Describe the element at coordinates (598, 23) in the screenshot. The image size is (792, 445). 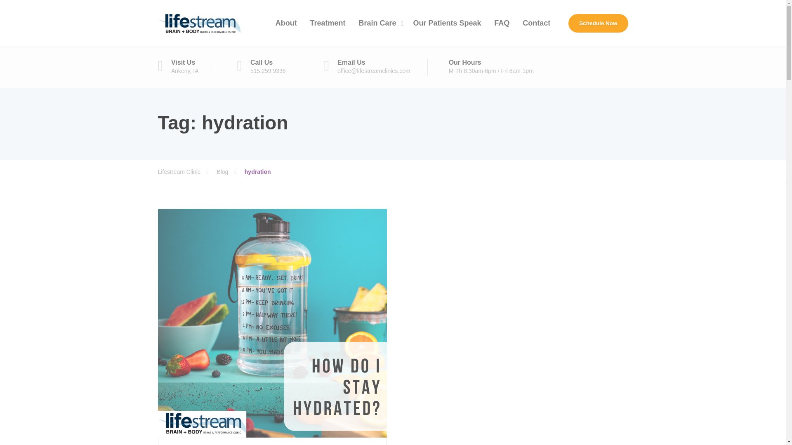
I see `Schedule Now` at that location.